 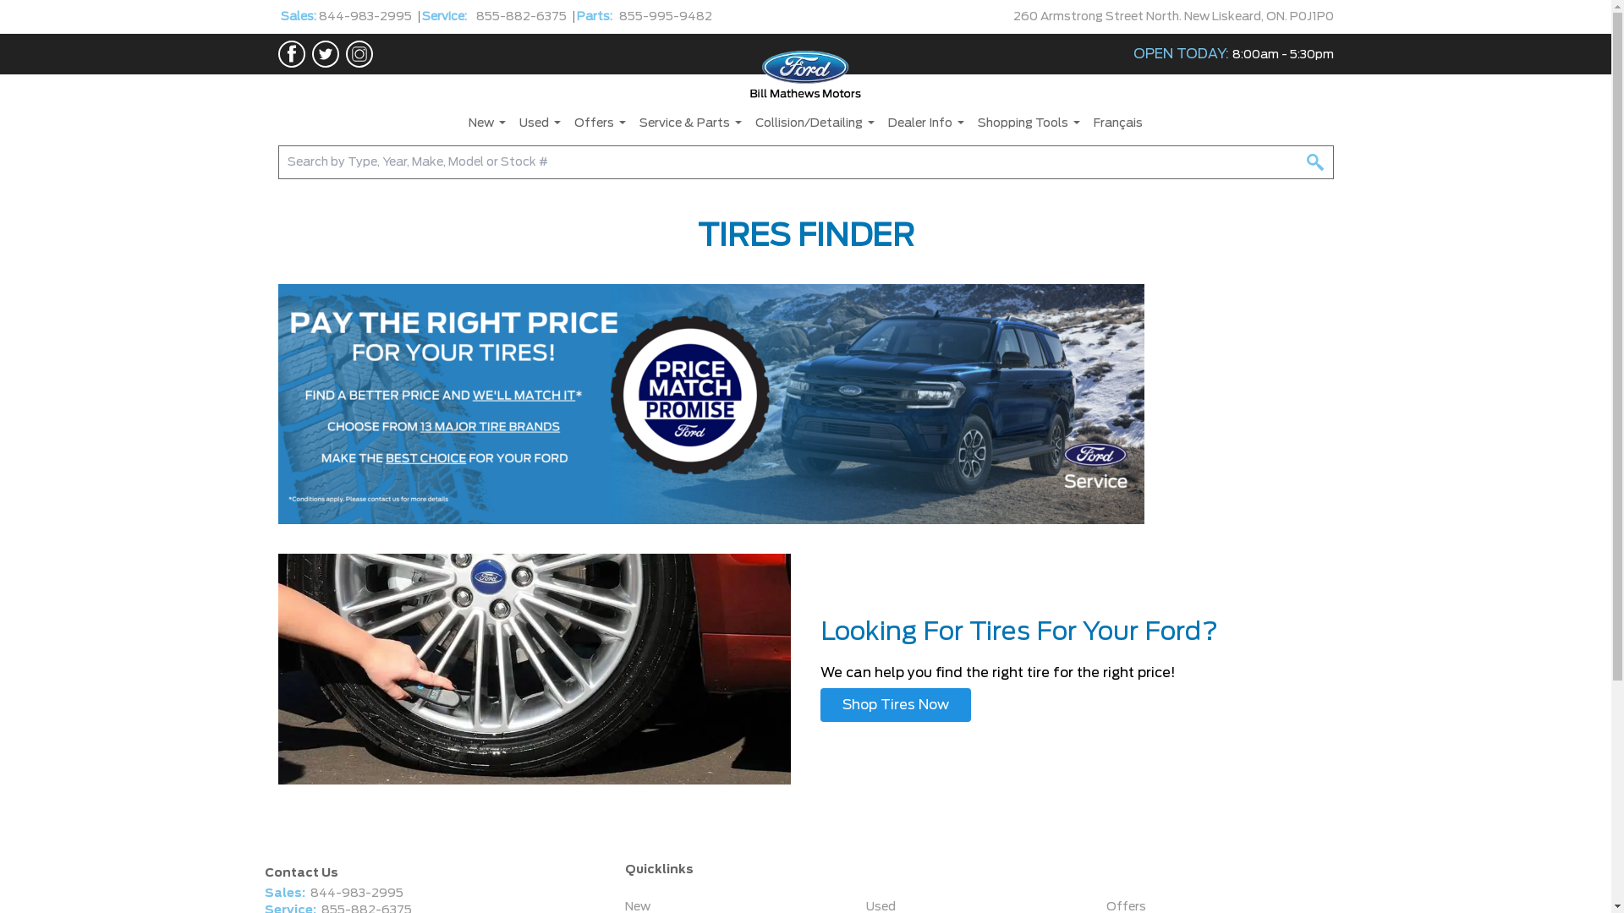 I want to click on Bill Mathews Motors Logo, so click(x=806, y=74).